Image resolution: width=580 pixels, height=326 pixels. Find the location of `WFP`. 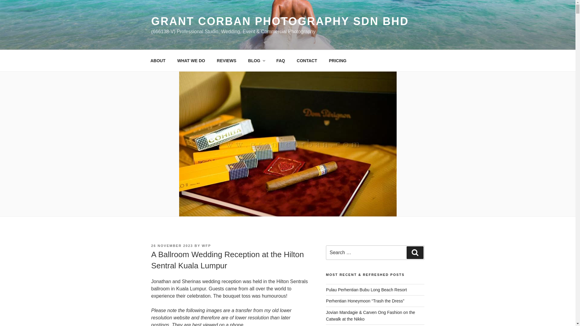

WFP is located at coordinates (206, 245).